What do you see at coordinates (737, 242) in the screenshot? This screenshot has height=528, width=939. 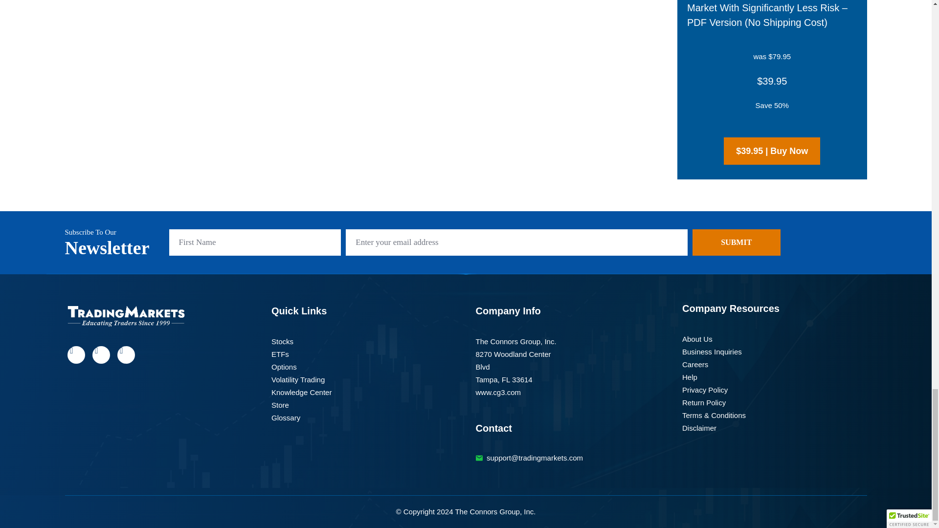 I see `SUBMIT` at bounding box center [737, 242].